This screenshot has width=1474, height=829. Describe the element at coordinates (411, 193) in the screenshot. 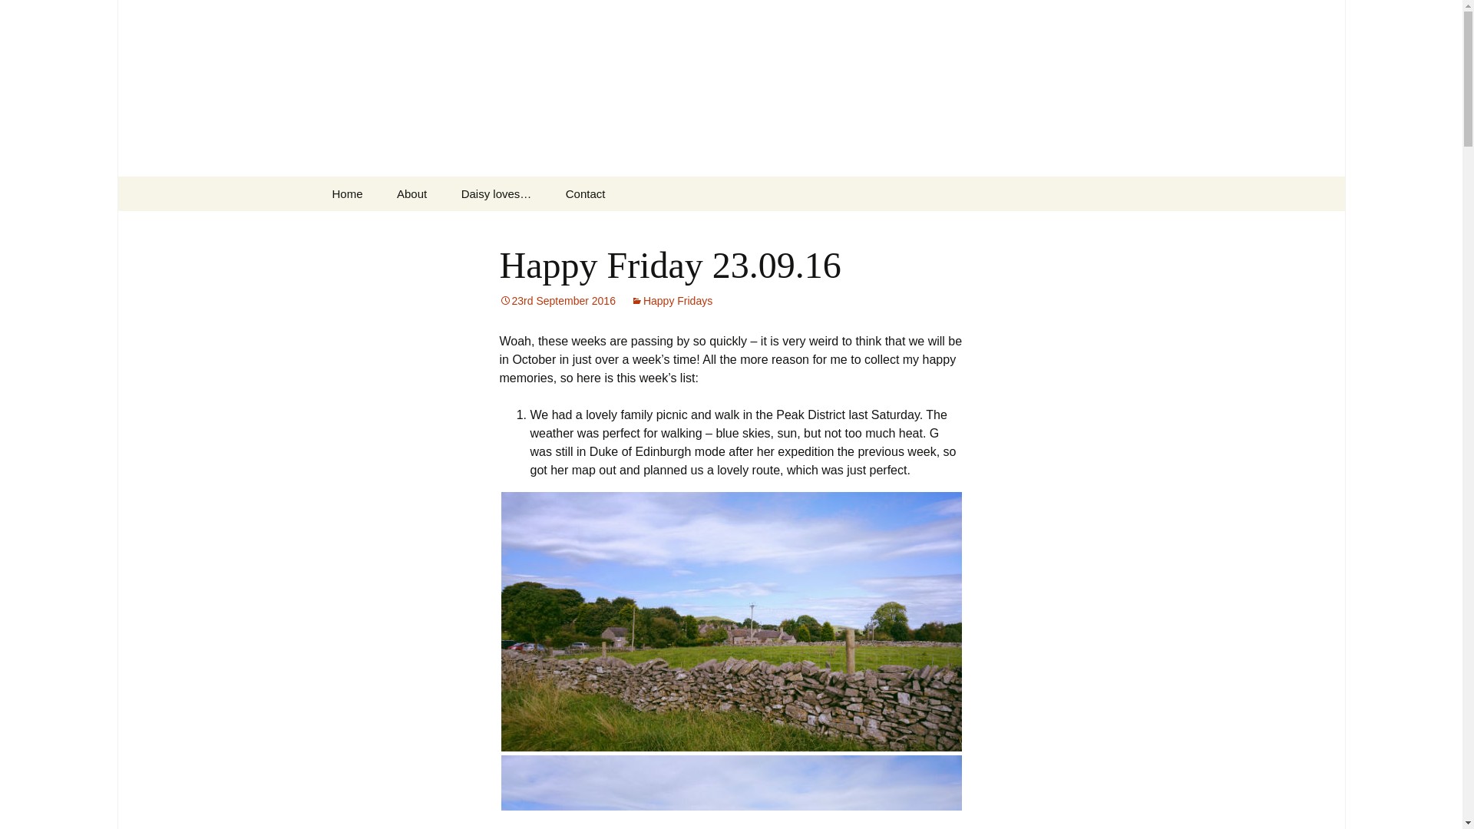

I see `About` at that location.